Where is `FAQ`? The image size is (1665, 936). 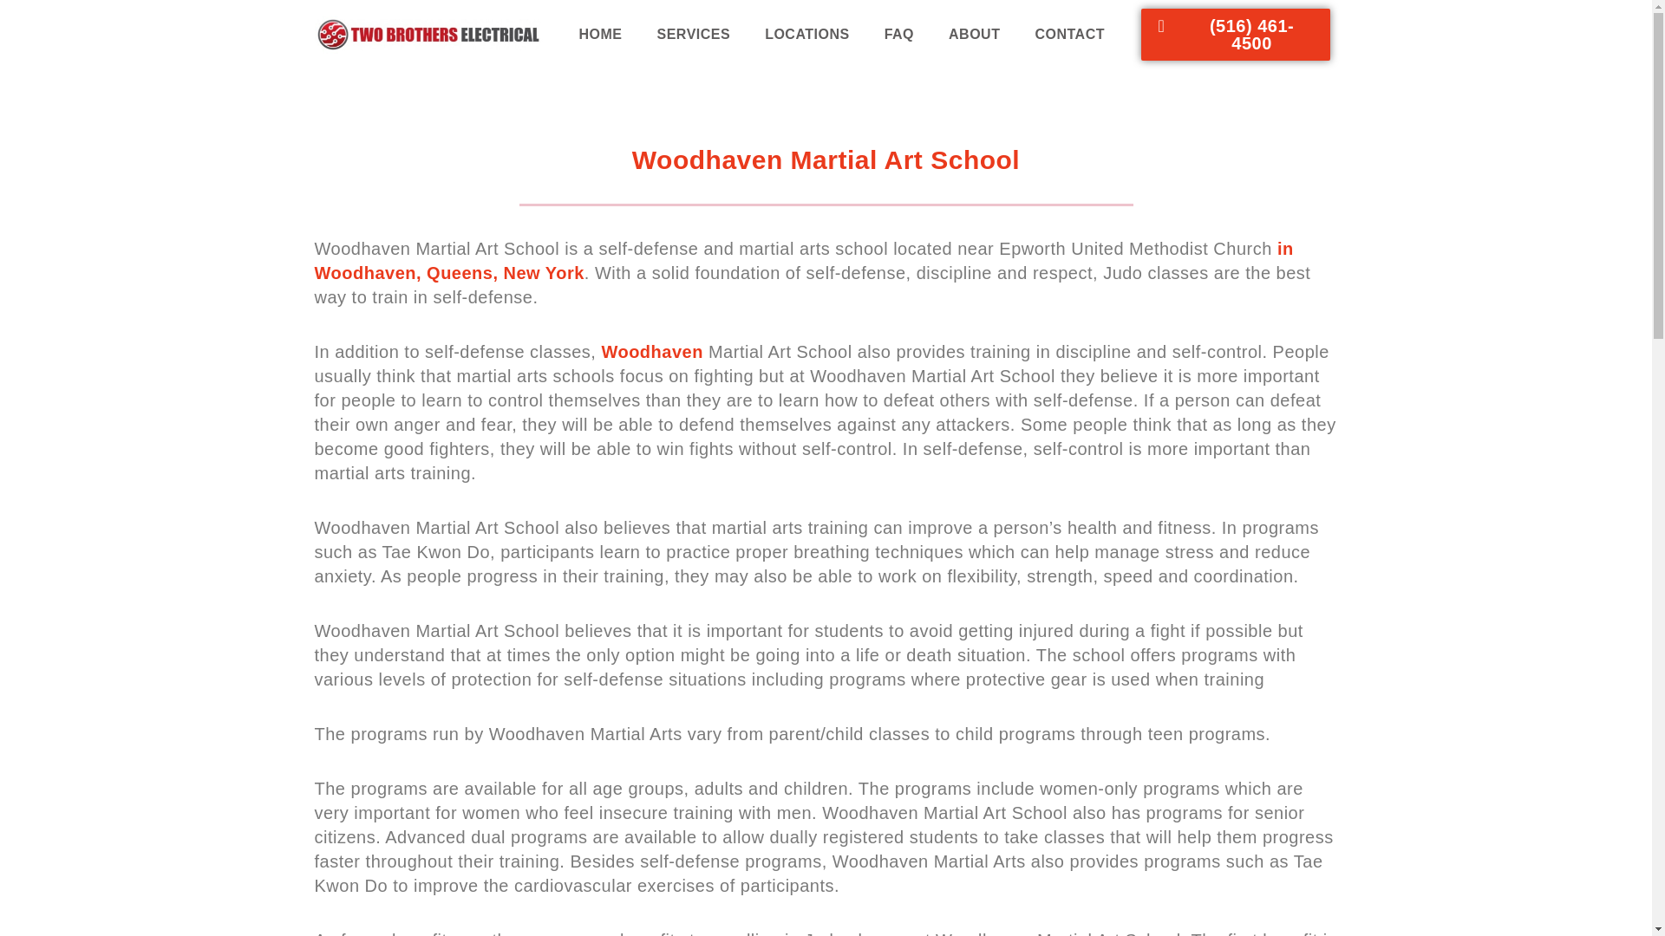 FAQ is located at coordinates (898, 35).